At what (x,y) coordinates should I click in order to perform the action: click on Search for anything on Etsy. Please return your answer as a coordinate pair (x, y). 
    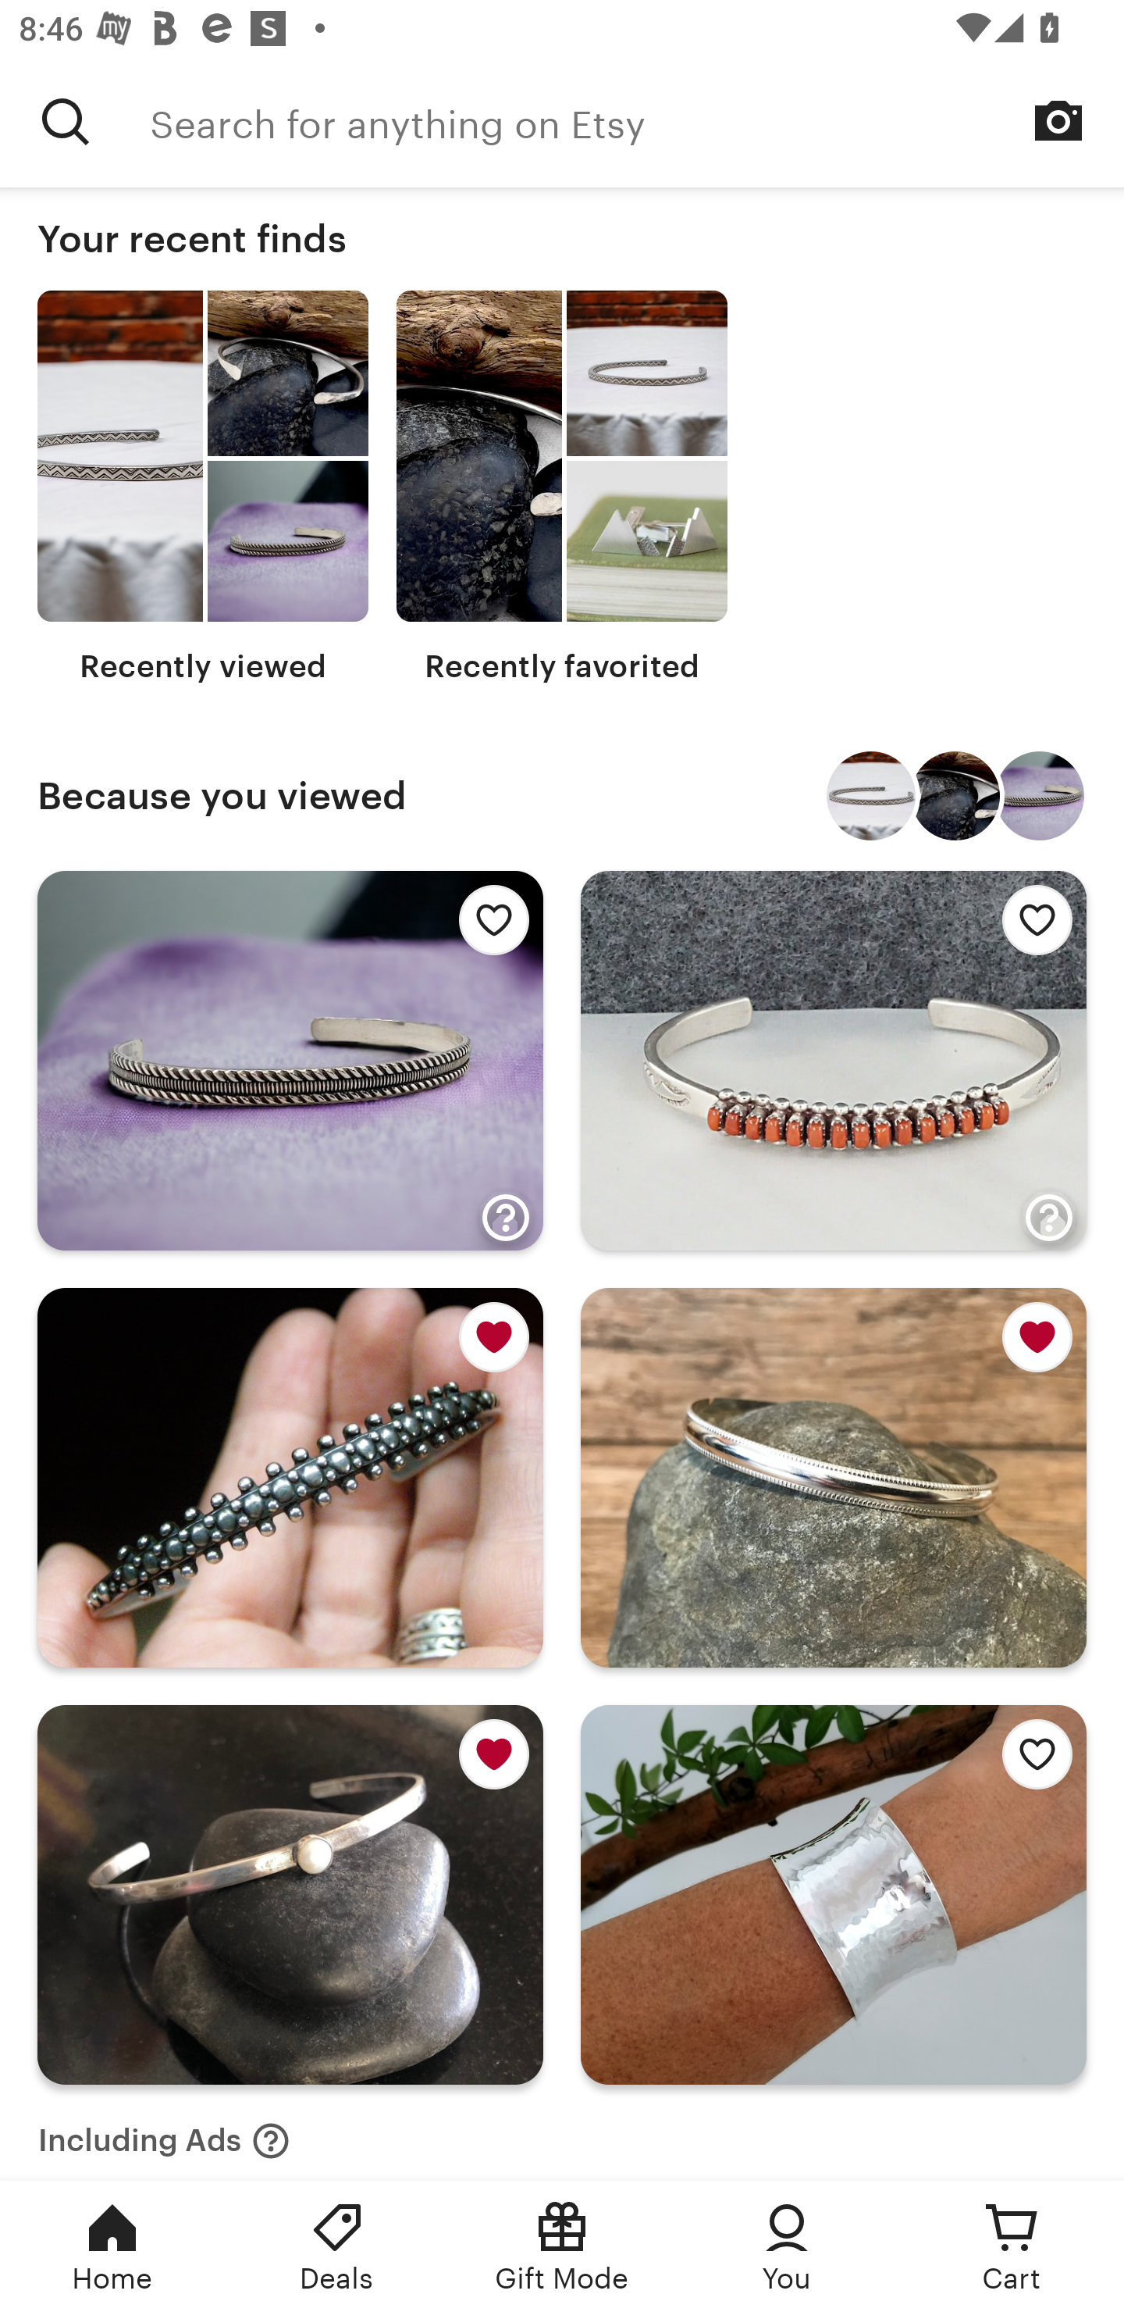
    Looking at the image, I should click on (66, 121).